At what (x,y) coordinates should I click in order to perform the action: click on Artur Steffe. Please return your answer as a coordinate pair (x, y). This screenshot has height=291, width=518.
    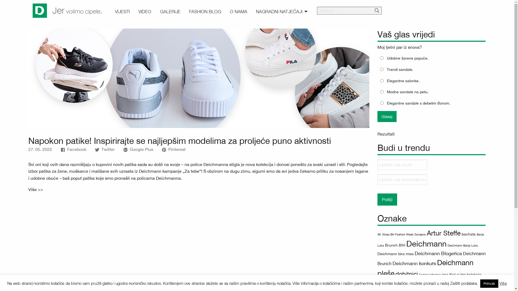
    Looking at the image, I should click on (444, 233).